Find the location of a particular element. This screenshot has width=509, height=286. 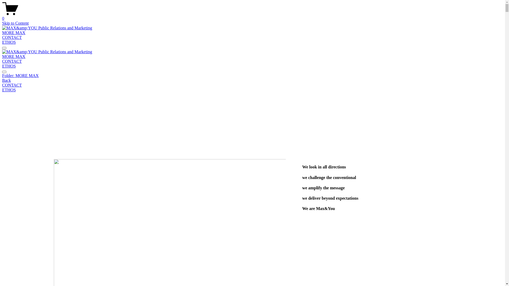

CONTACT is located at coordinates (12, 38).